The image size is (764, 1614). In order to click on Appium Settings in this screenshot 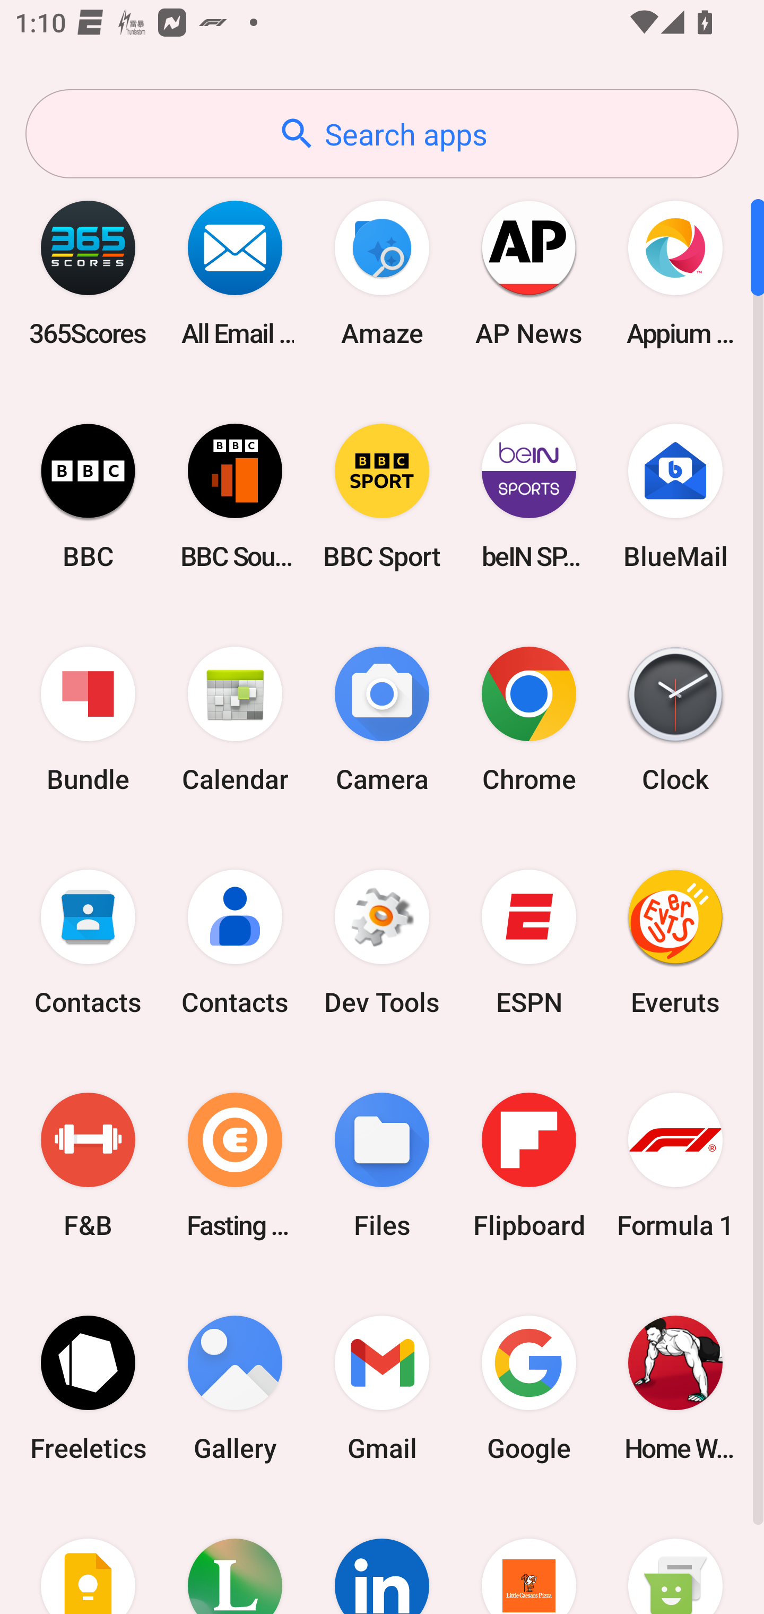, I will do `click(675, 273)`.